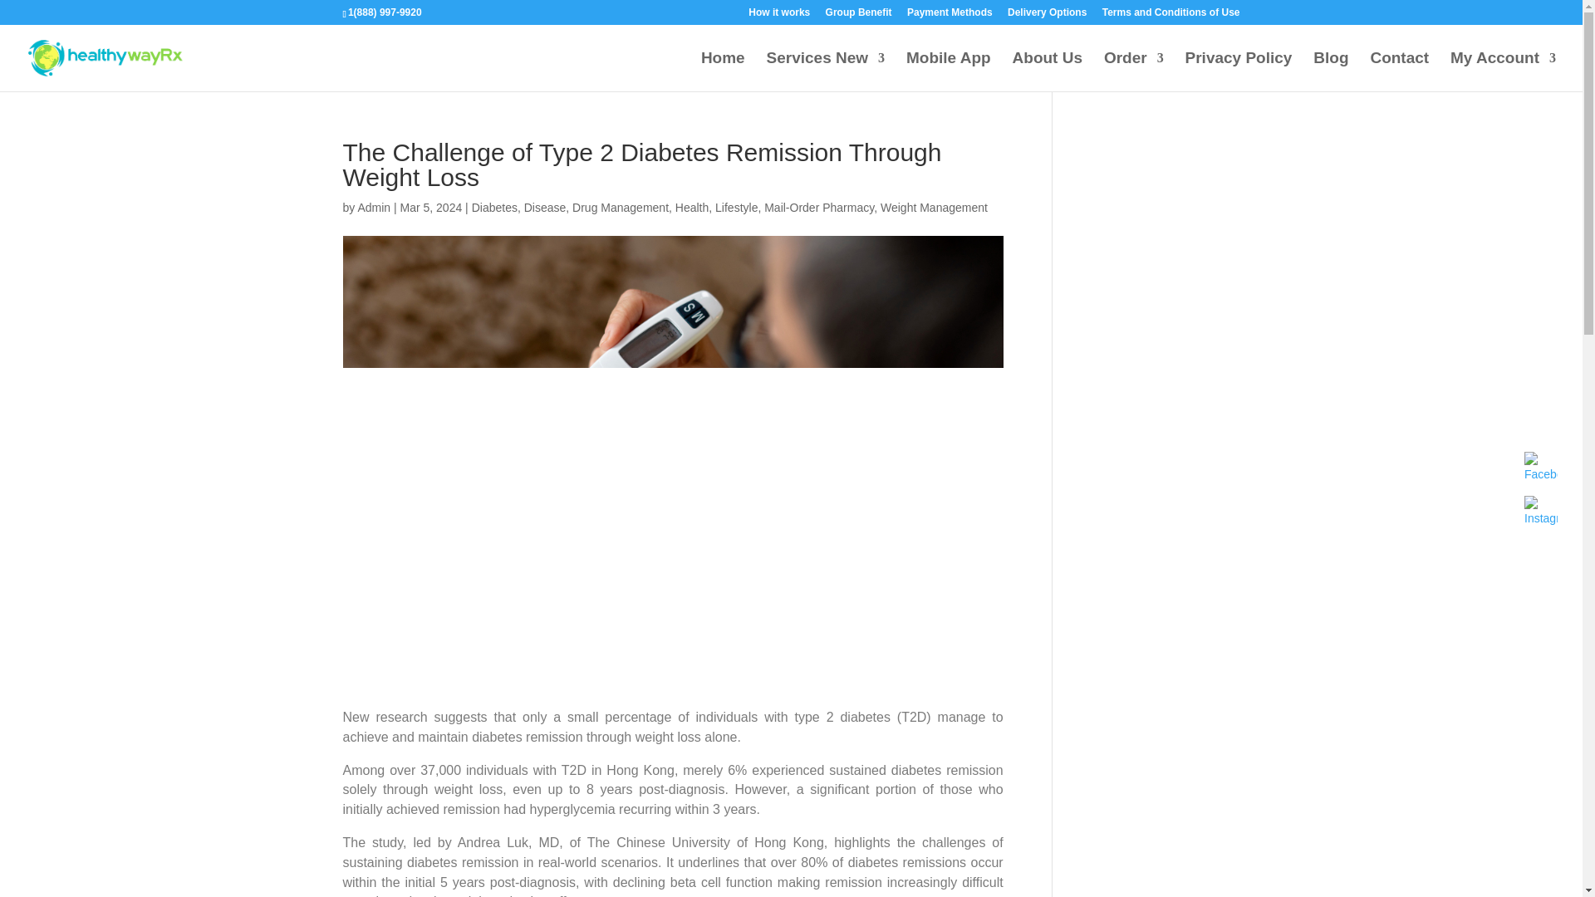 This screenshot has height=897, width=1595. I want to click on My Account, so click(1503, 71).